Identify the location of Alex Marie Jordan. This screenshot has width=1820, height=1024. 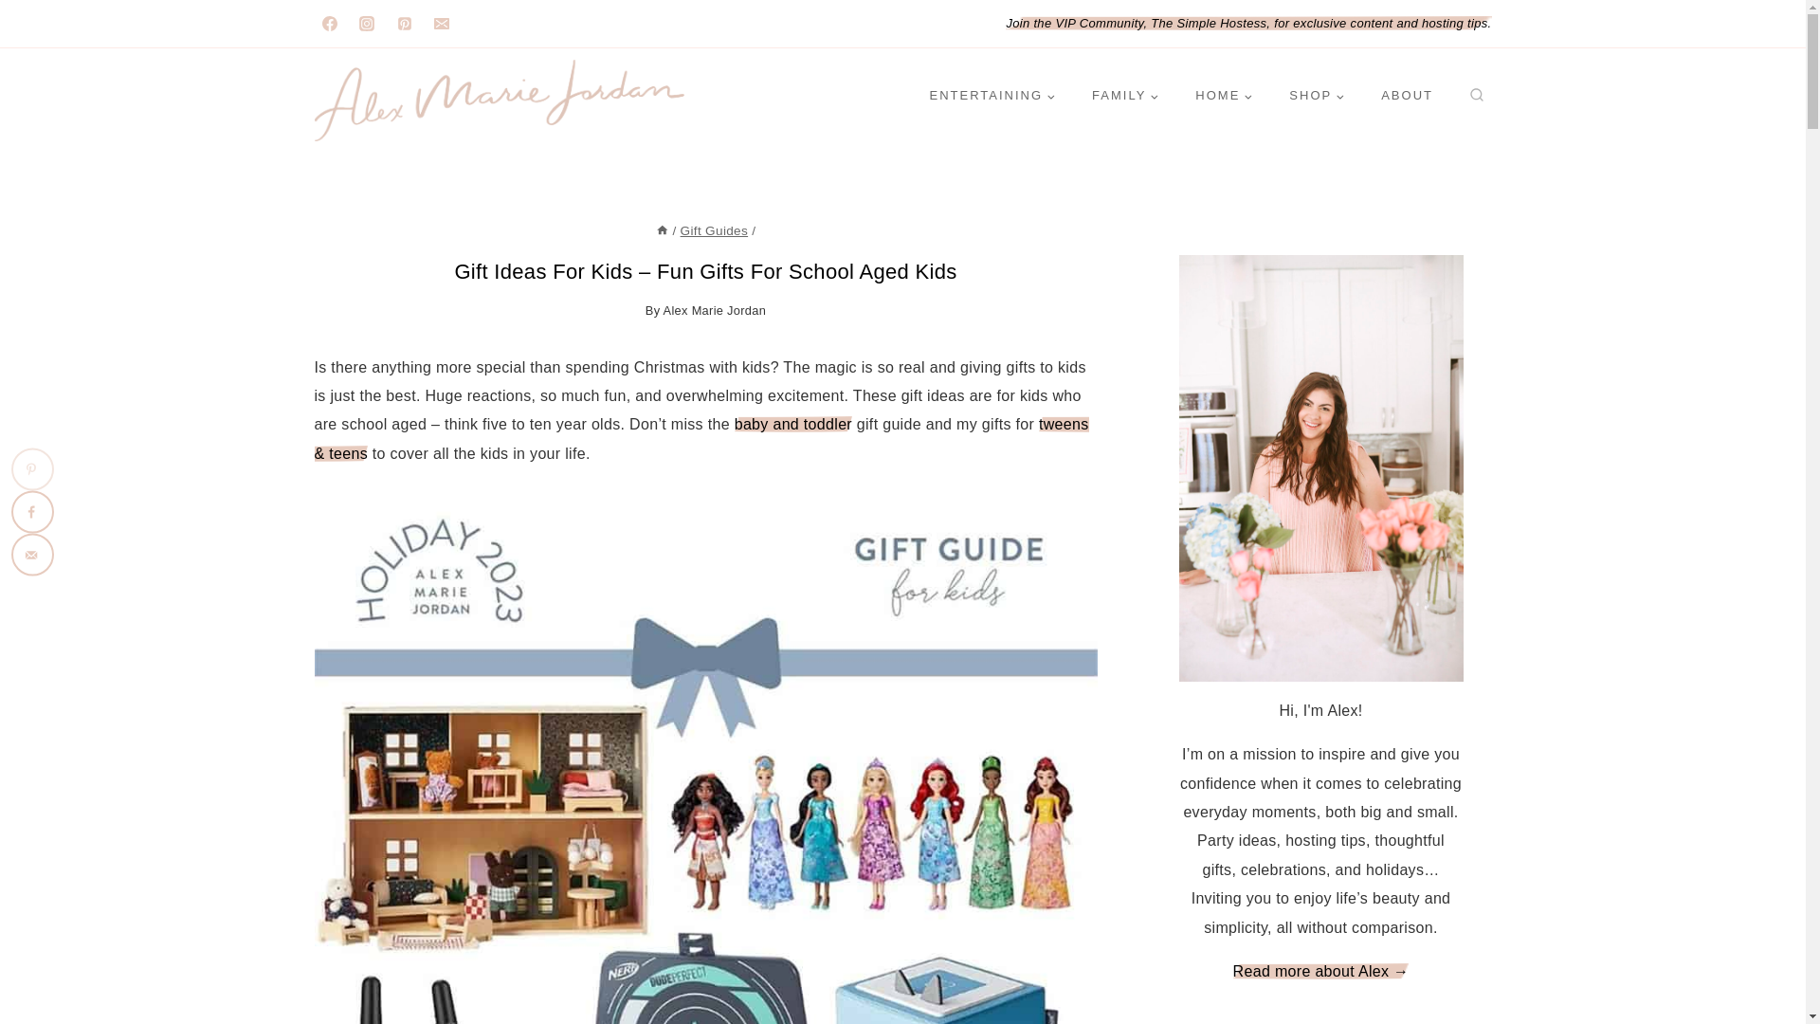
(715, 309).